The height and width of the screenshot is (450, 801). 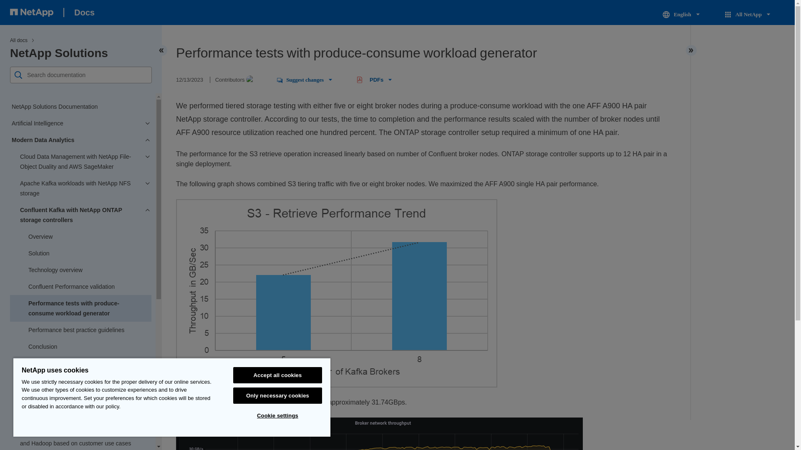 What do you see at coordinates (18, 40) in the screenshot?
I see `All docs` at bounding box center [18, 40].